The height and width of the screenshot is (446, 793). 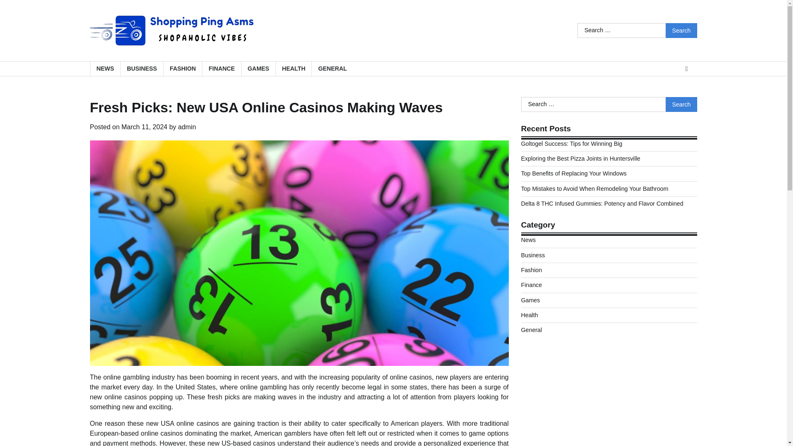 I want to click on Search, so click(x=681, y=31).